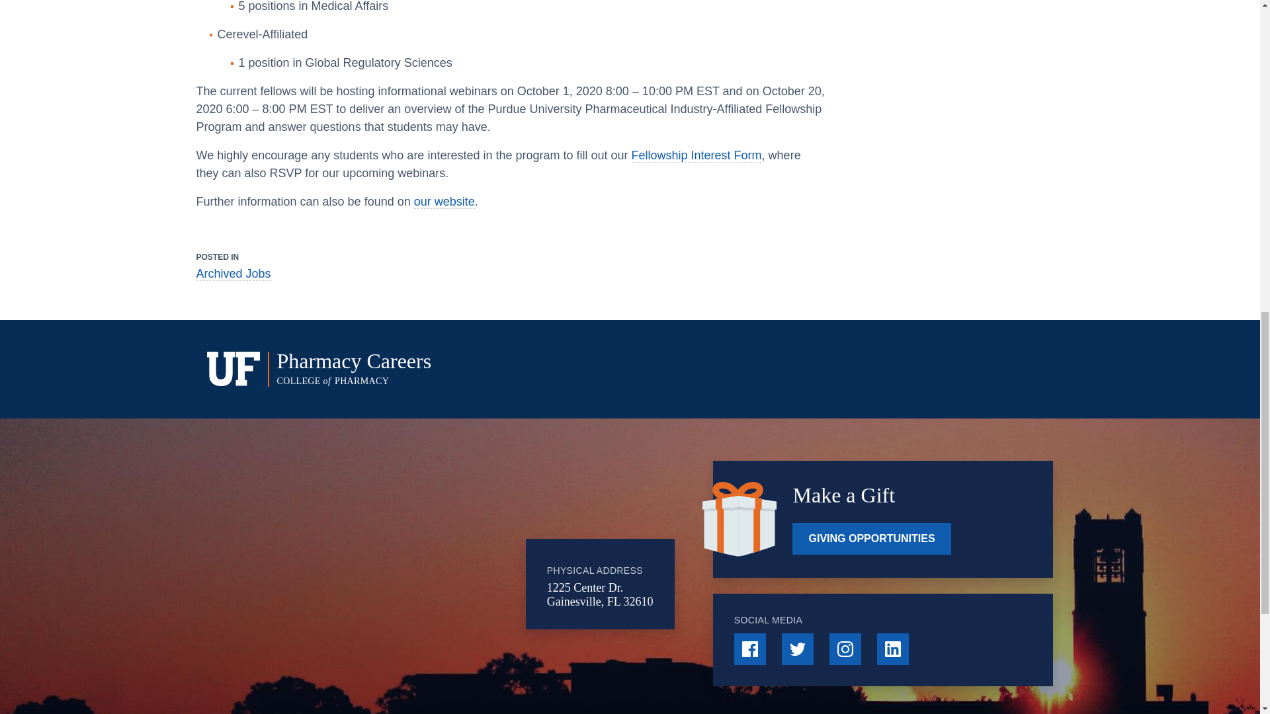 Image resolution: width=1270 pixels, height=714 pixels. What do you see at coordinates (233, 274) in the screenshot?
I see `Archived Jobs` at bounding box center [233, 274].